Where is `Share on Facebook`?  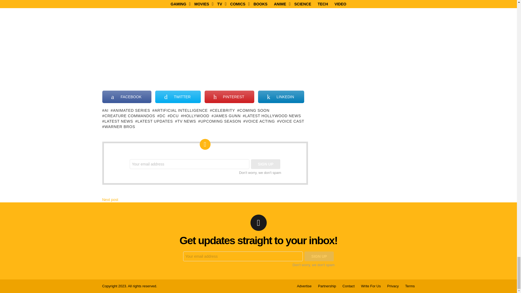
Share on Facebook is located at coordinates (127, 97).